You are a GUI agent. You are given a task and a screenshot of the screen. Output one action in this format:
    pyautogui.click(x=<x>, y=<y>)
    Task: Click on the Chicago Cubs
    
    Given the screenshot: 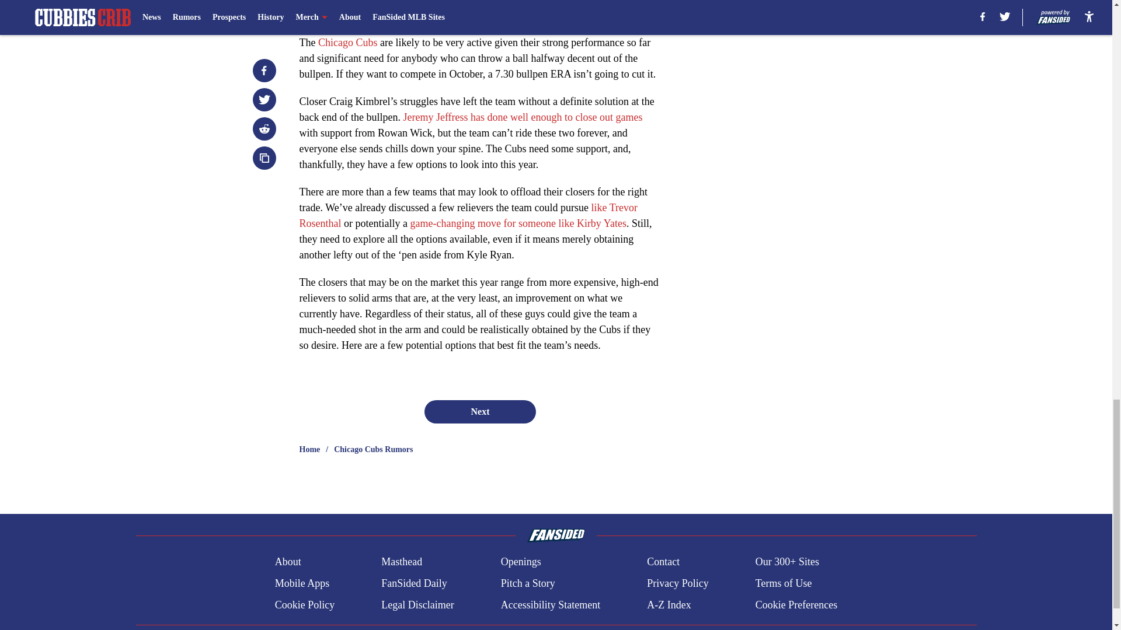 What is the action you would take?
    pyautogui.click(x=348, y=42)
    